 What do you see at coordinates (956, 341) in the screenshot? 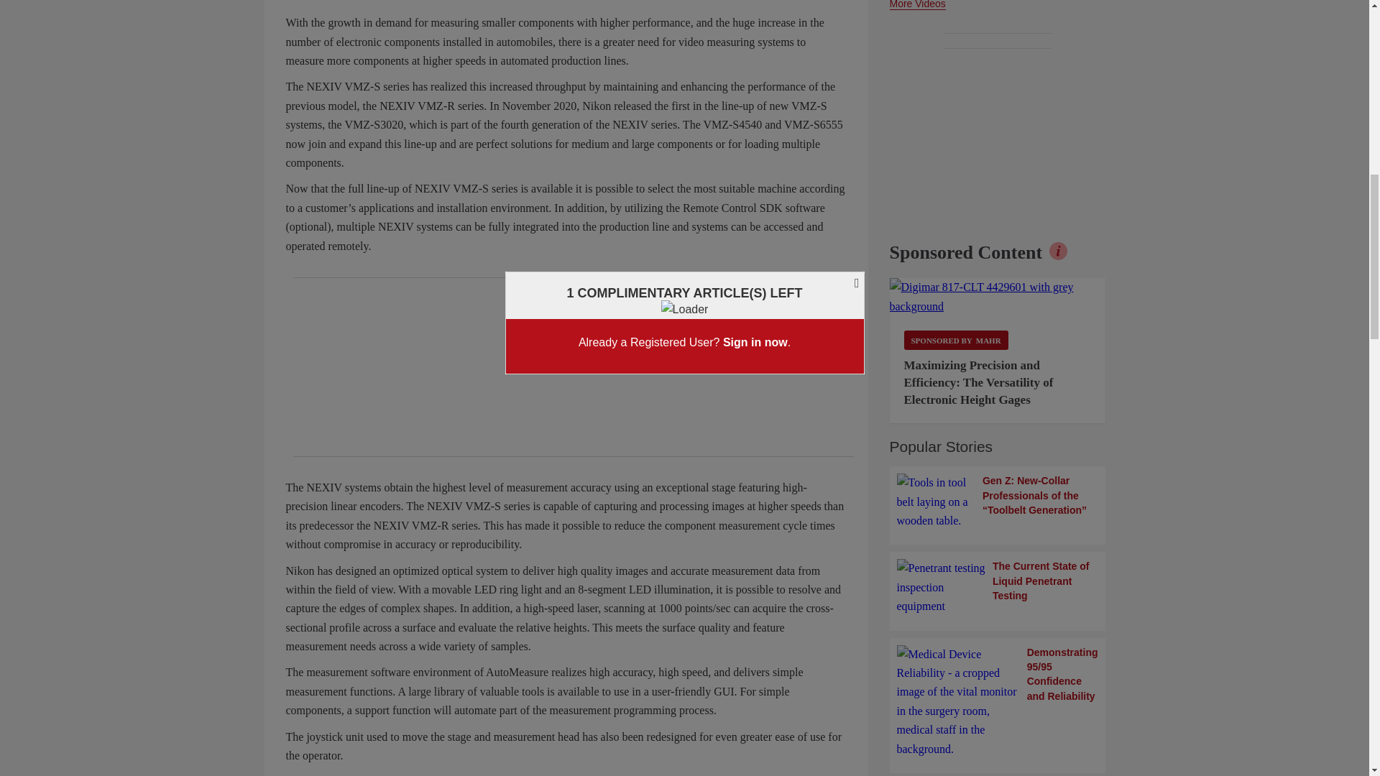
I see `Sponsored by Mahr` at bounding box center [956, 341].